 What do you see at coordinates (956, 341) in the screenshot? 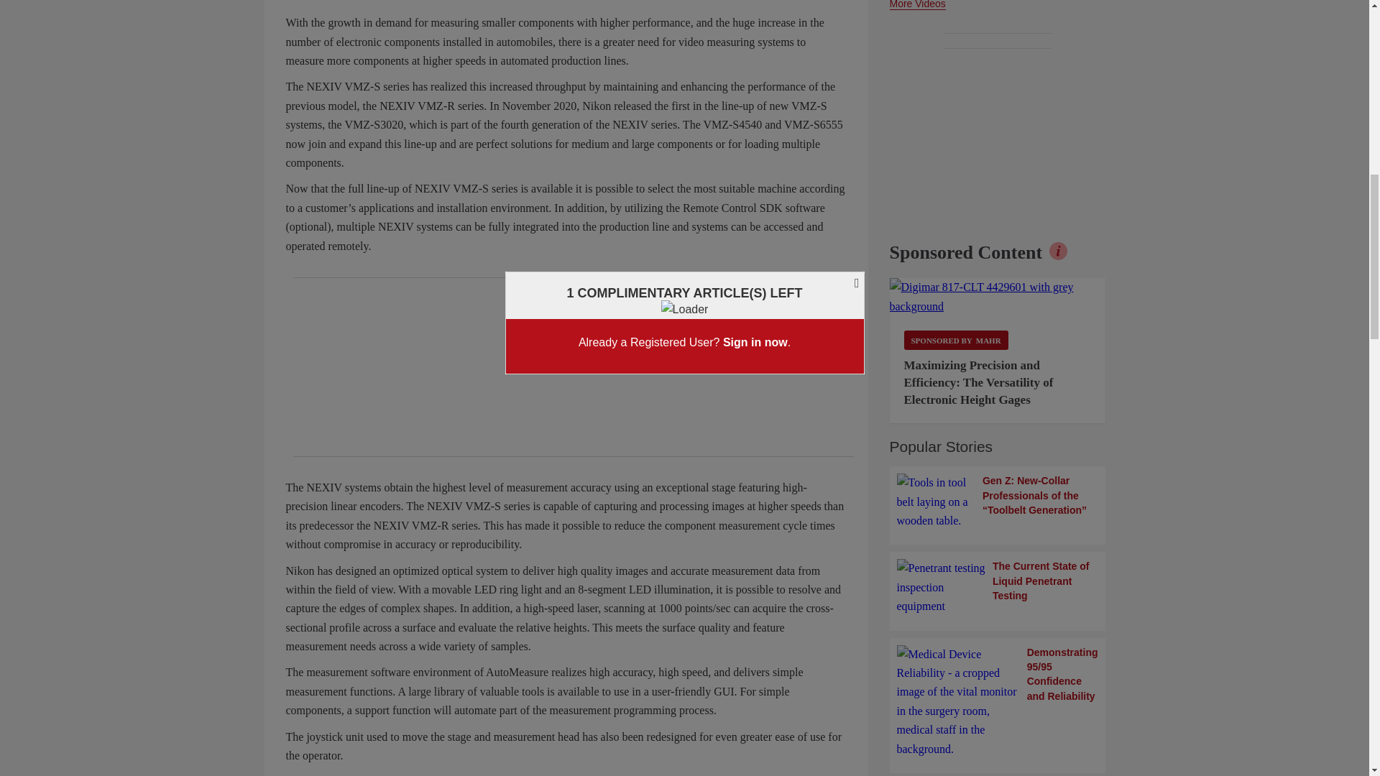
I see `Sponsored by Mahr` at bounding box center [956, 341].